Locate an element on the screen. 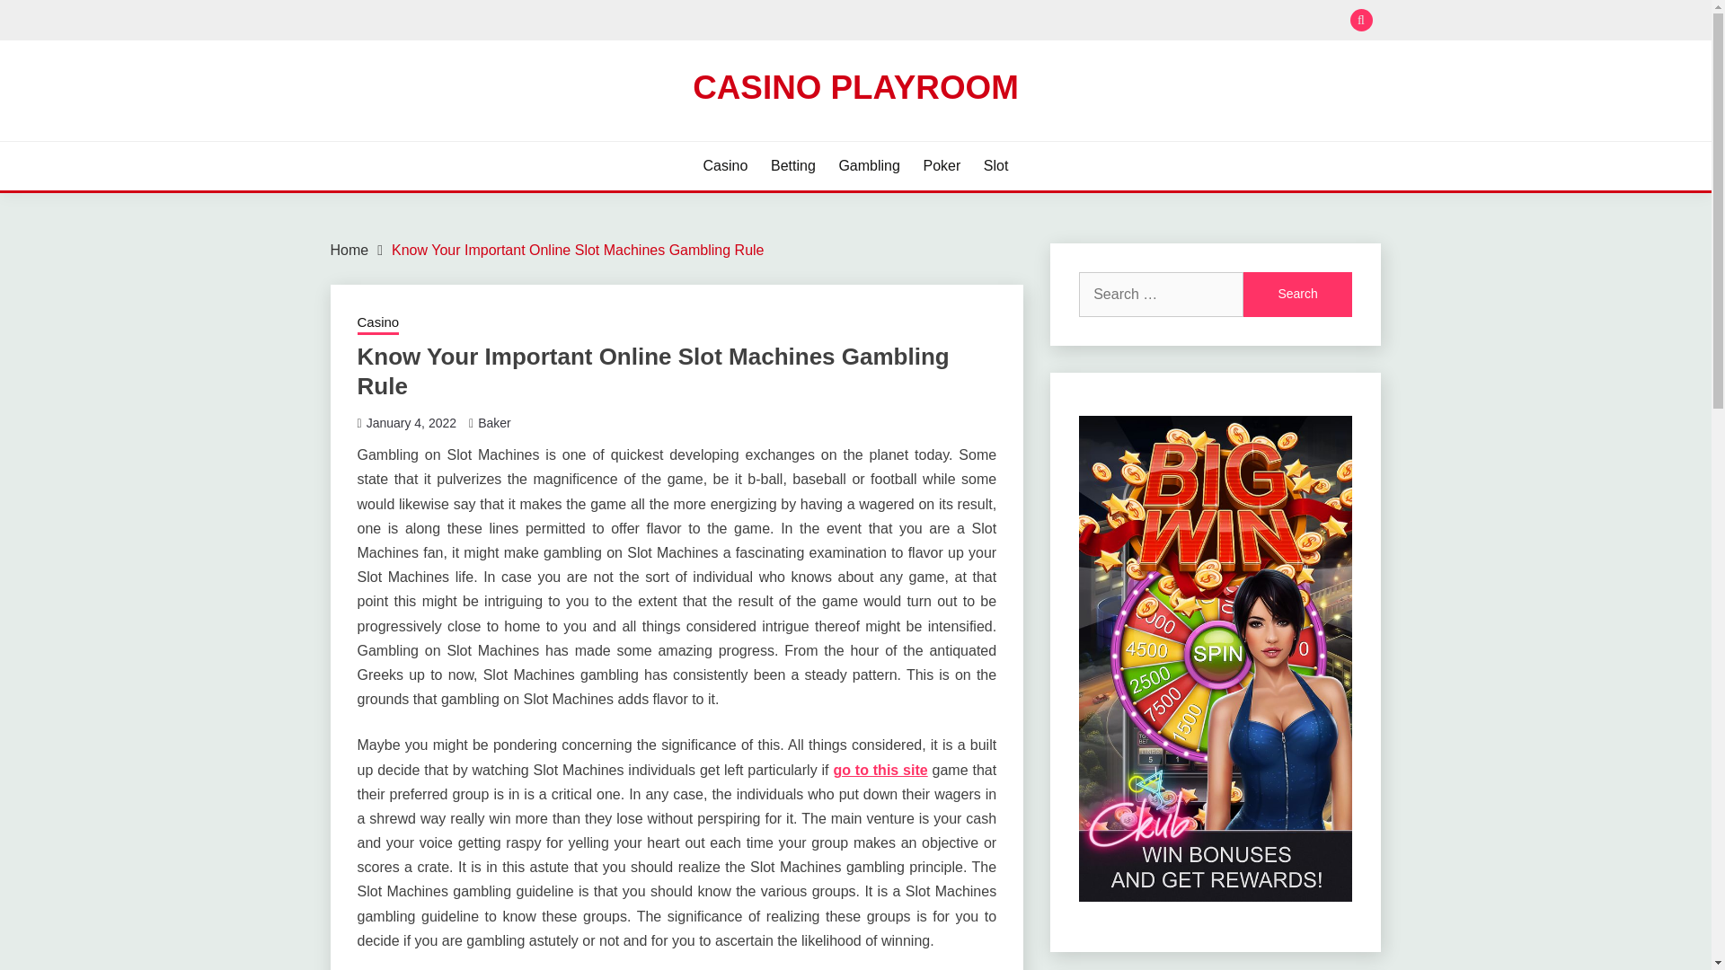  Gambling is located at coordinates (868, 165).